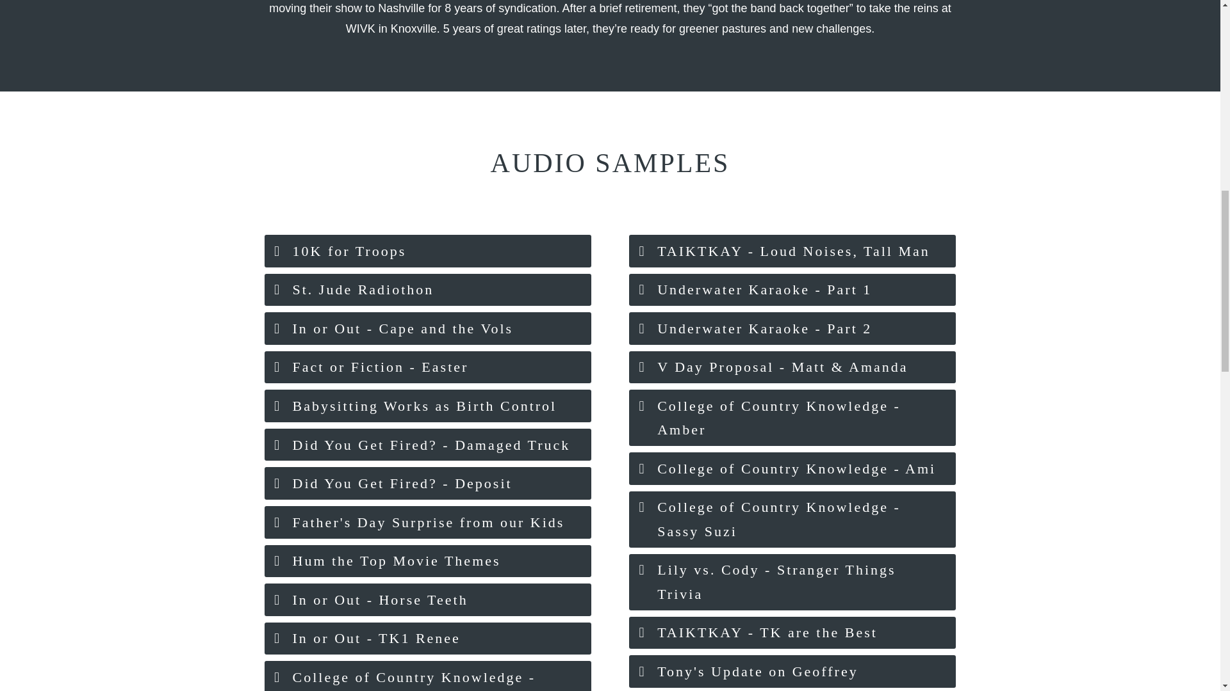 The width and height of the screenshot is (1230, 691). Describe the element at coordinates (427, 561) in the screenshot. I see `Hum the Top Movie Themes` at that location.